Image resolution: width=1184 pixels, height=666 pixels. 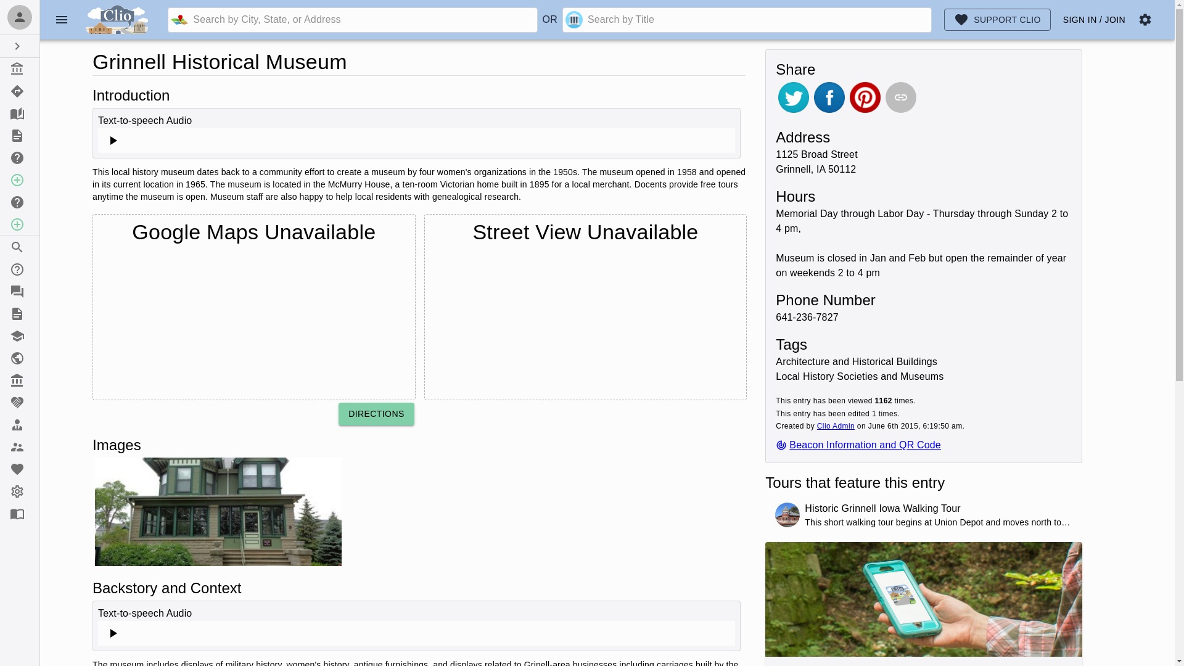 What do you see at coordinates (20, 247) in the screenshot?
I see `Search` at bounding box center [20, 247].